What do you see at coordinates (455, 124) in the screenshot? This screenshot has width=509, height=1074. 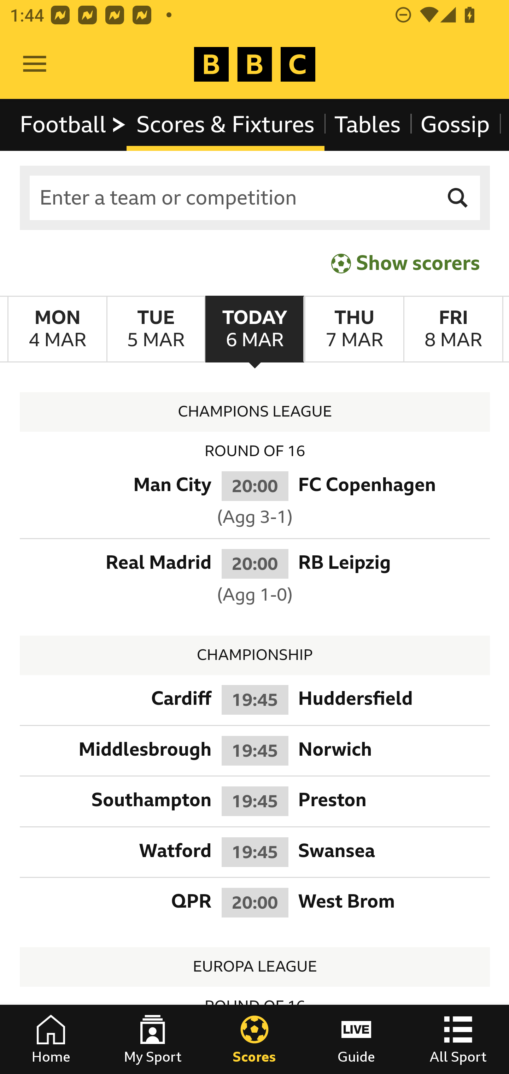 I see `Gossip` at bounding box center [455, 124].